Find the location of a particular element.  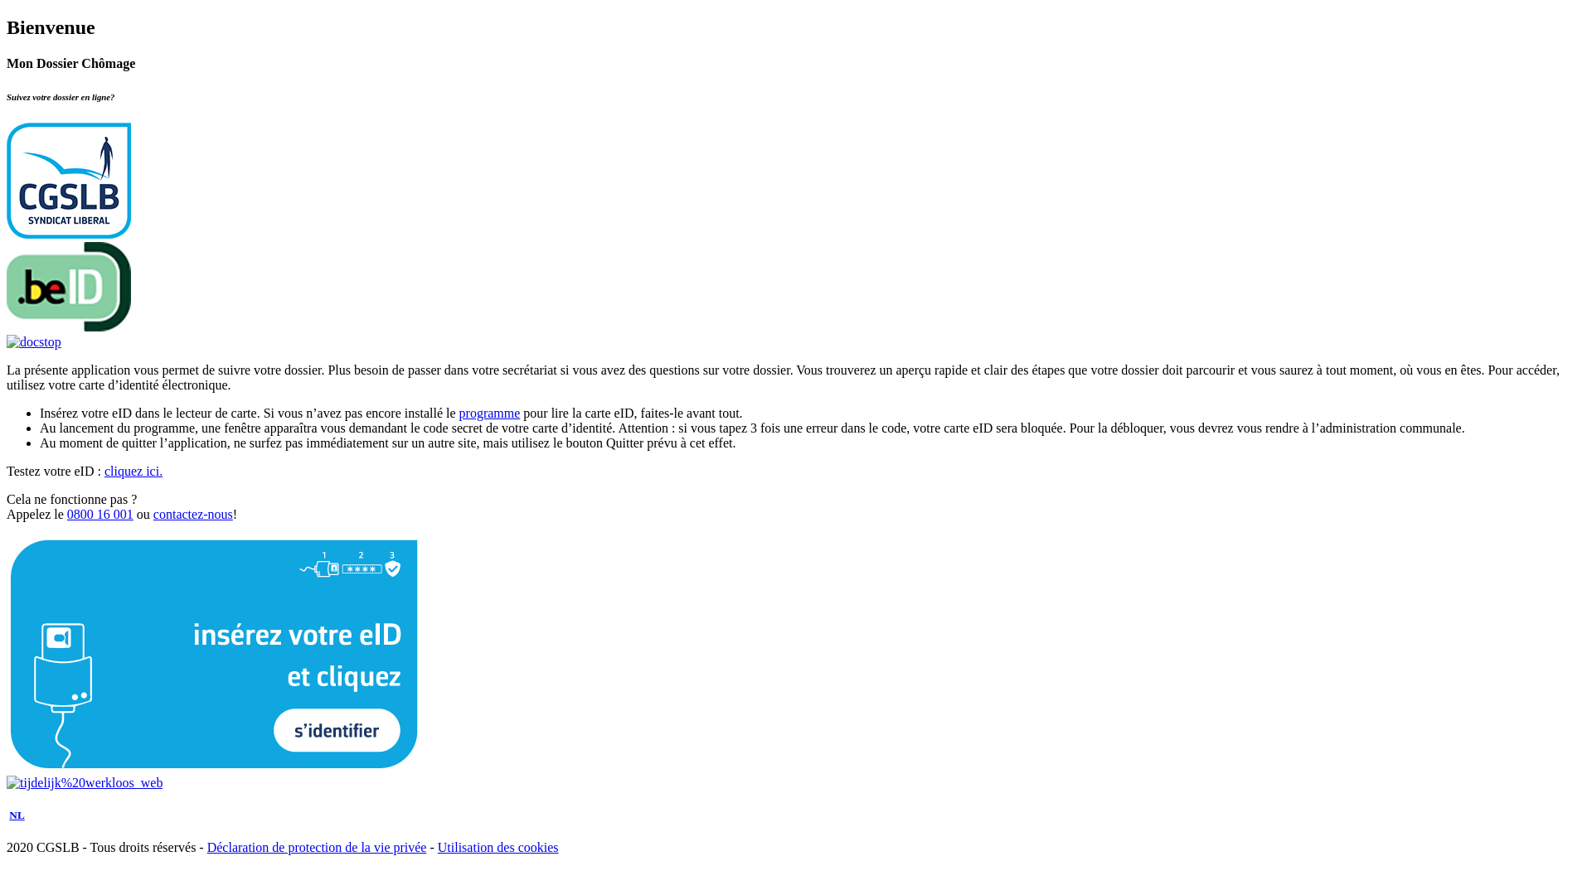

0800 16 001 is located at coordinates (100, 514).